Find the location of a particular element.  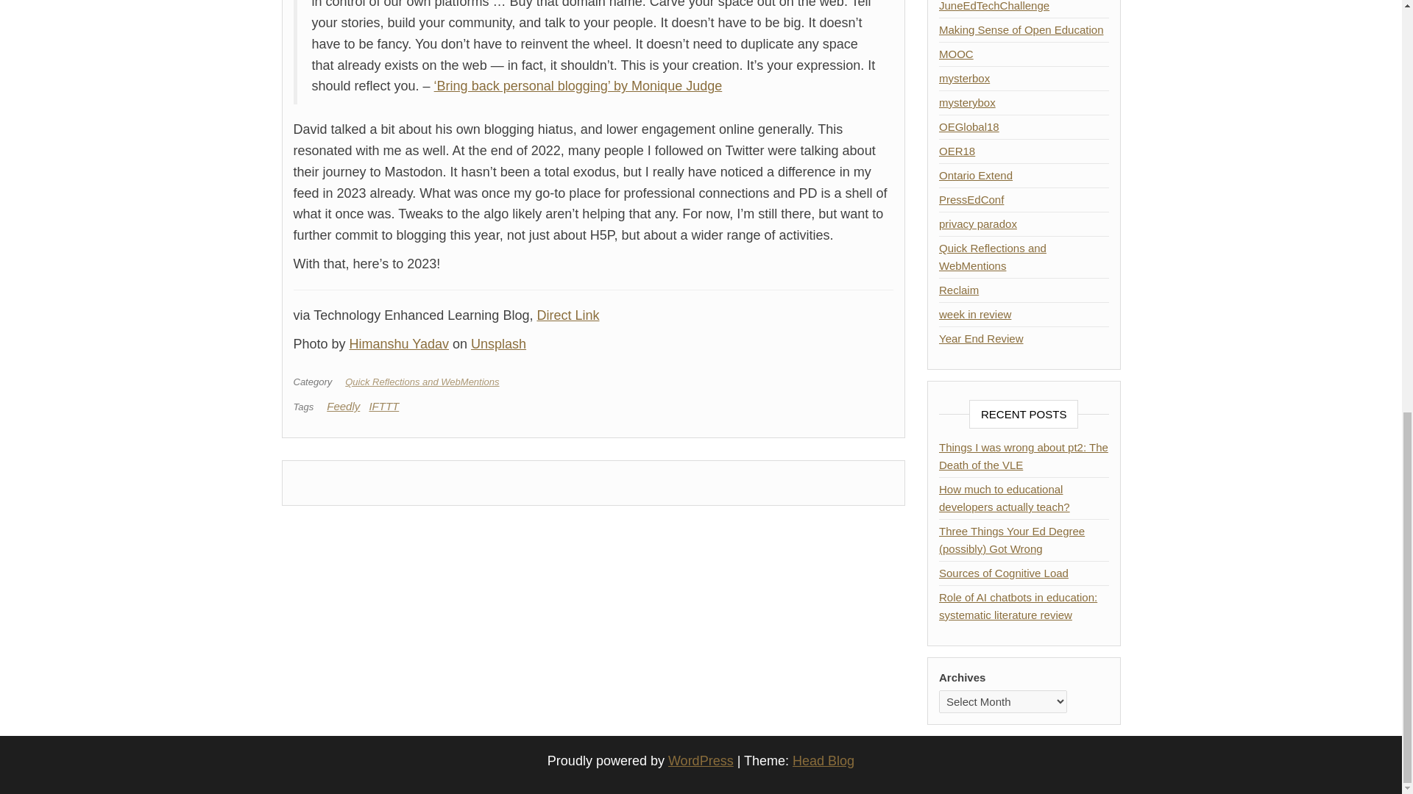

Ontario Extend is located at coordinates (976, 175).